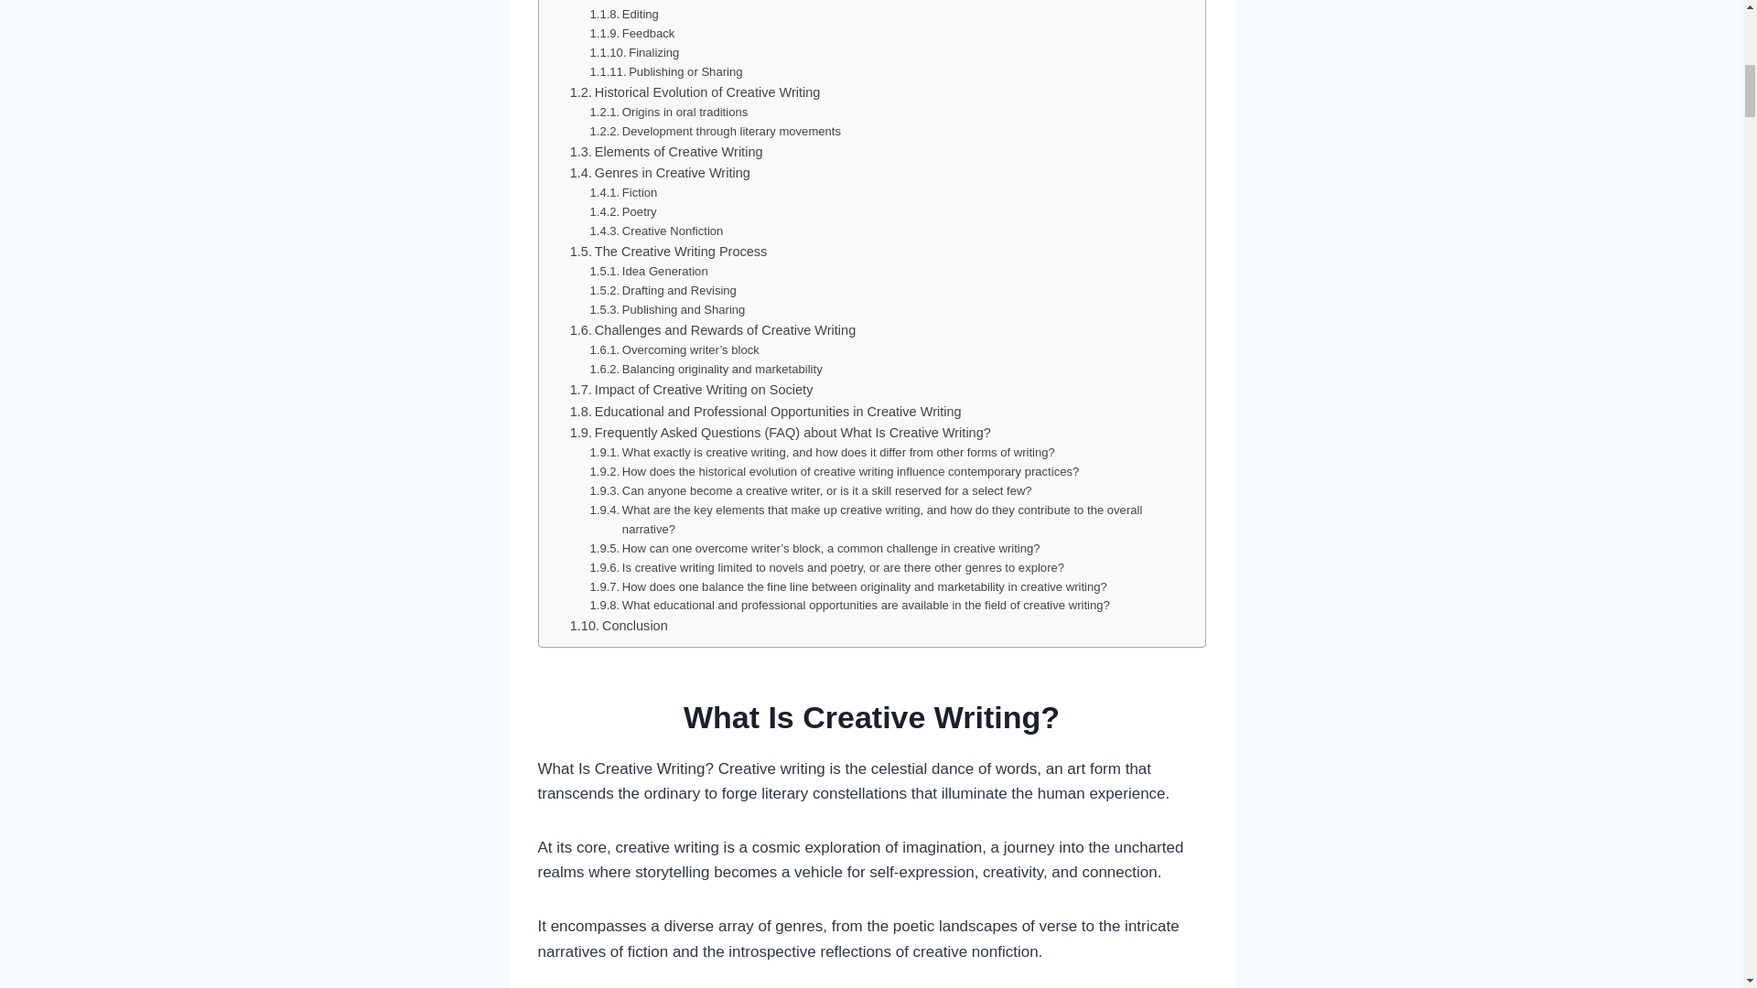 This screenshot has height=988, width=1757. What do you see at coordinates (695, 92) in the screenshot?
I see `Historical Evolution of Creative Writing` at bounding box center [695, 92].